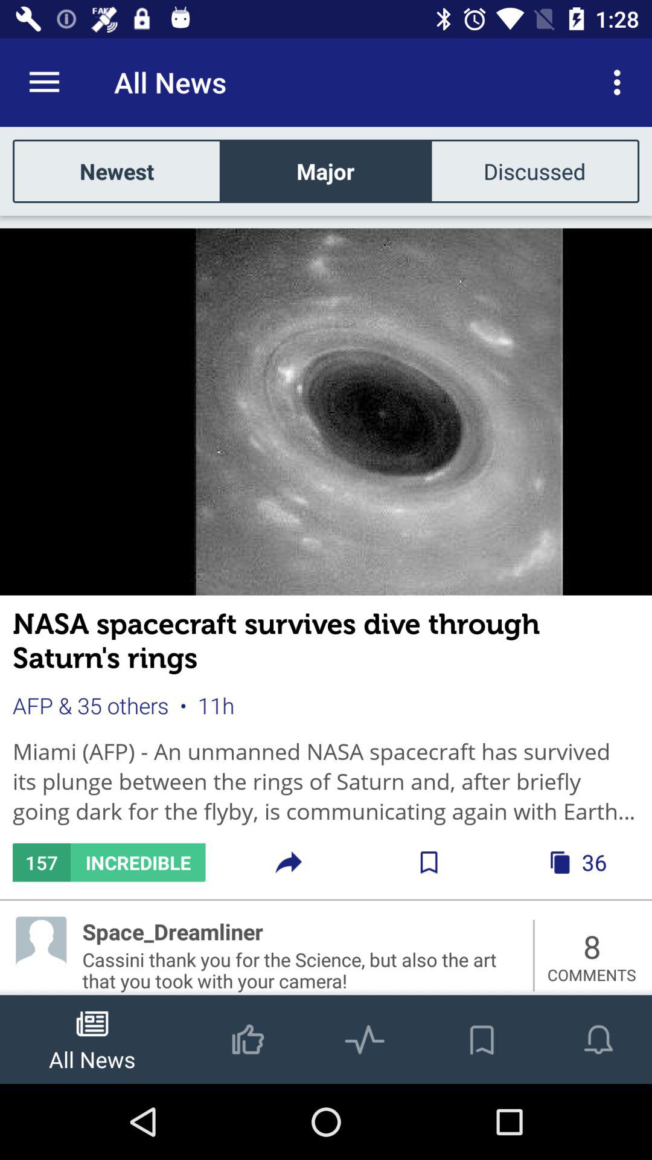 The height and width of the screenshot is (1160, 652). Describe the element at coordinates (41, 941) in the screenshot. I see `click on the image beside spacedreamliner` at that location.